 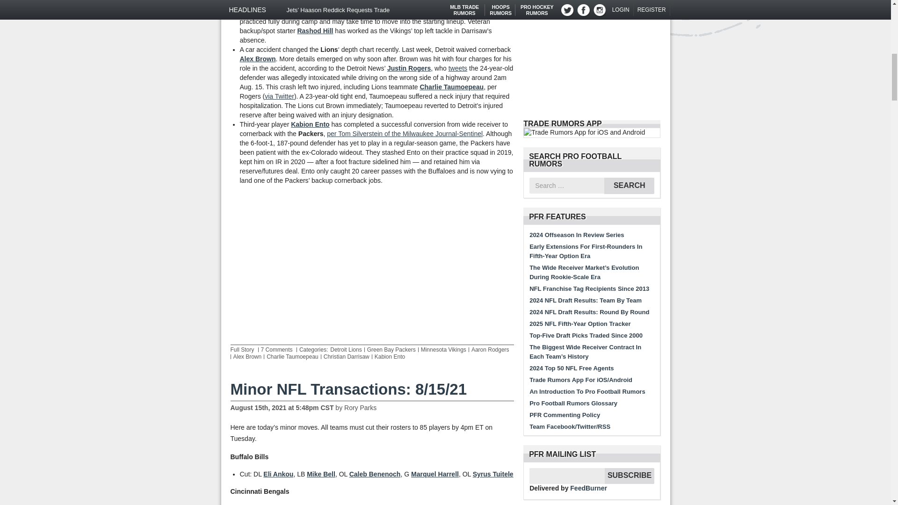 I want to click on View all posts in Christian Darrisaw, so click(x=346, y=357).